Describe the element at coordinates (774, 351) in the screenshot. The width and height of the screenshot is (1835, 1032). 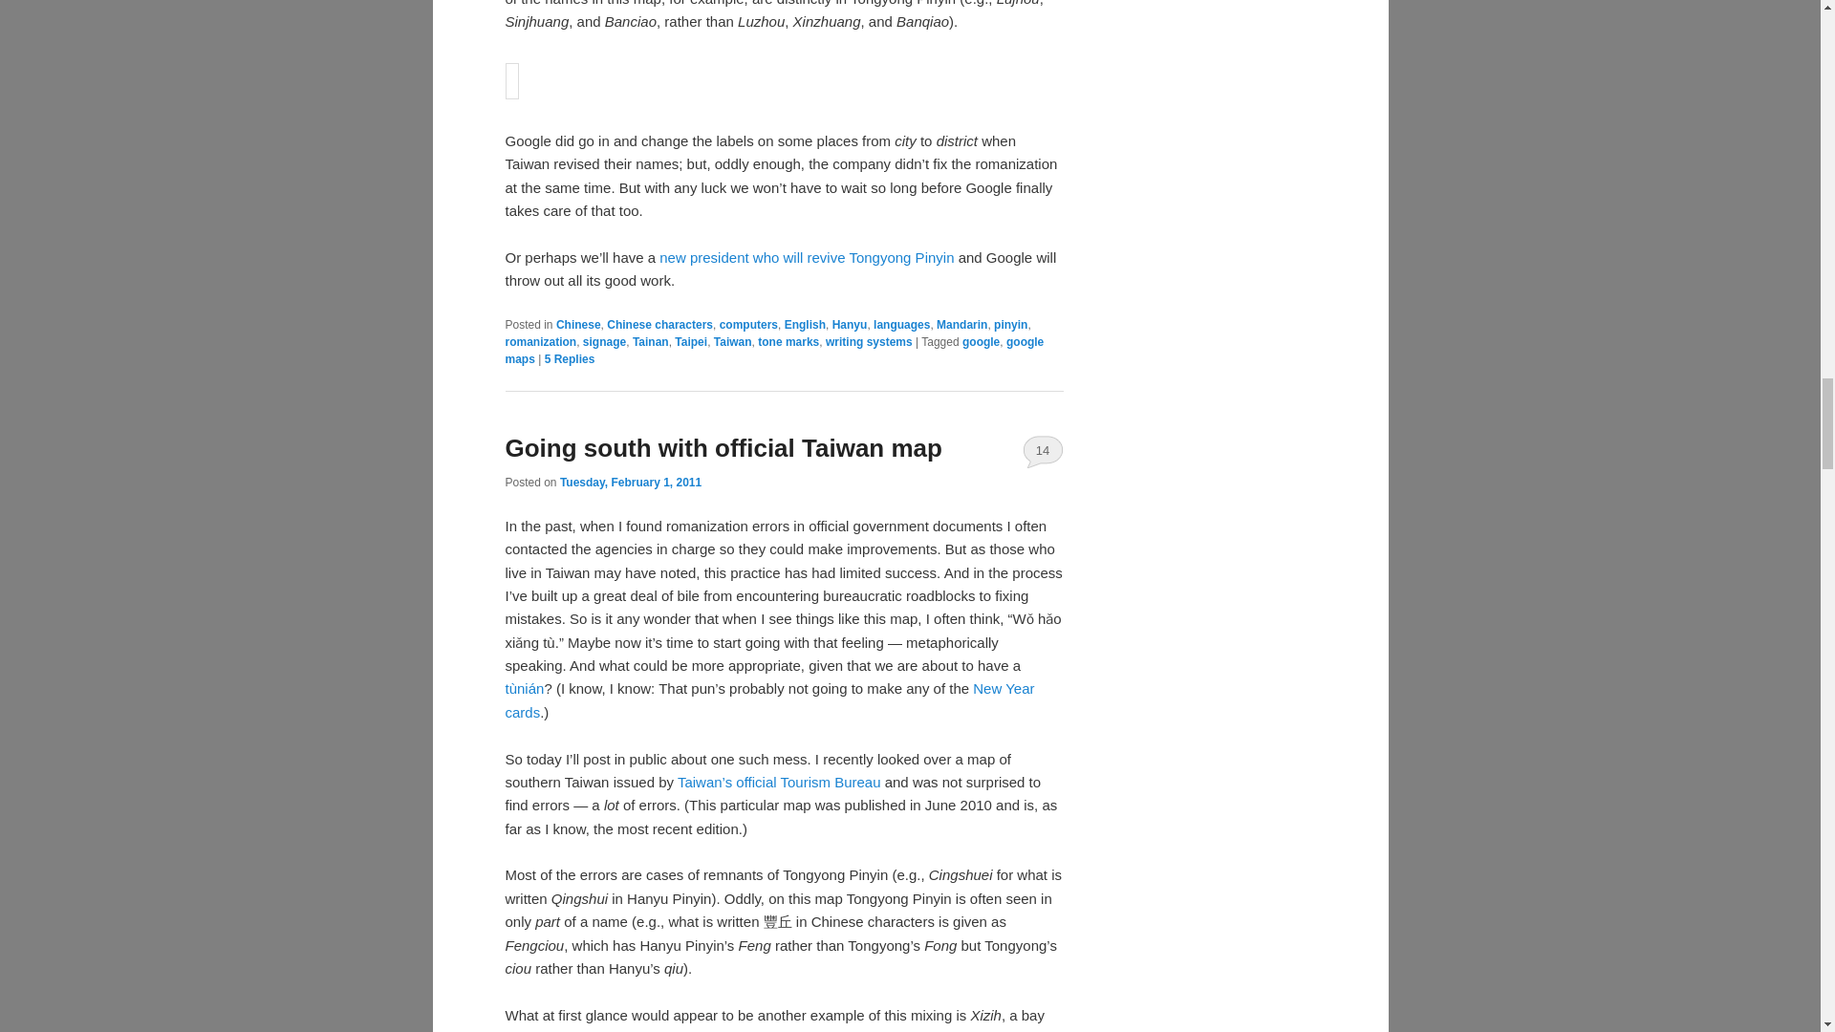
I see `google maps` at that location.